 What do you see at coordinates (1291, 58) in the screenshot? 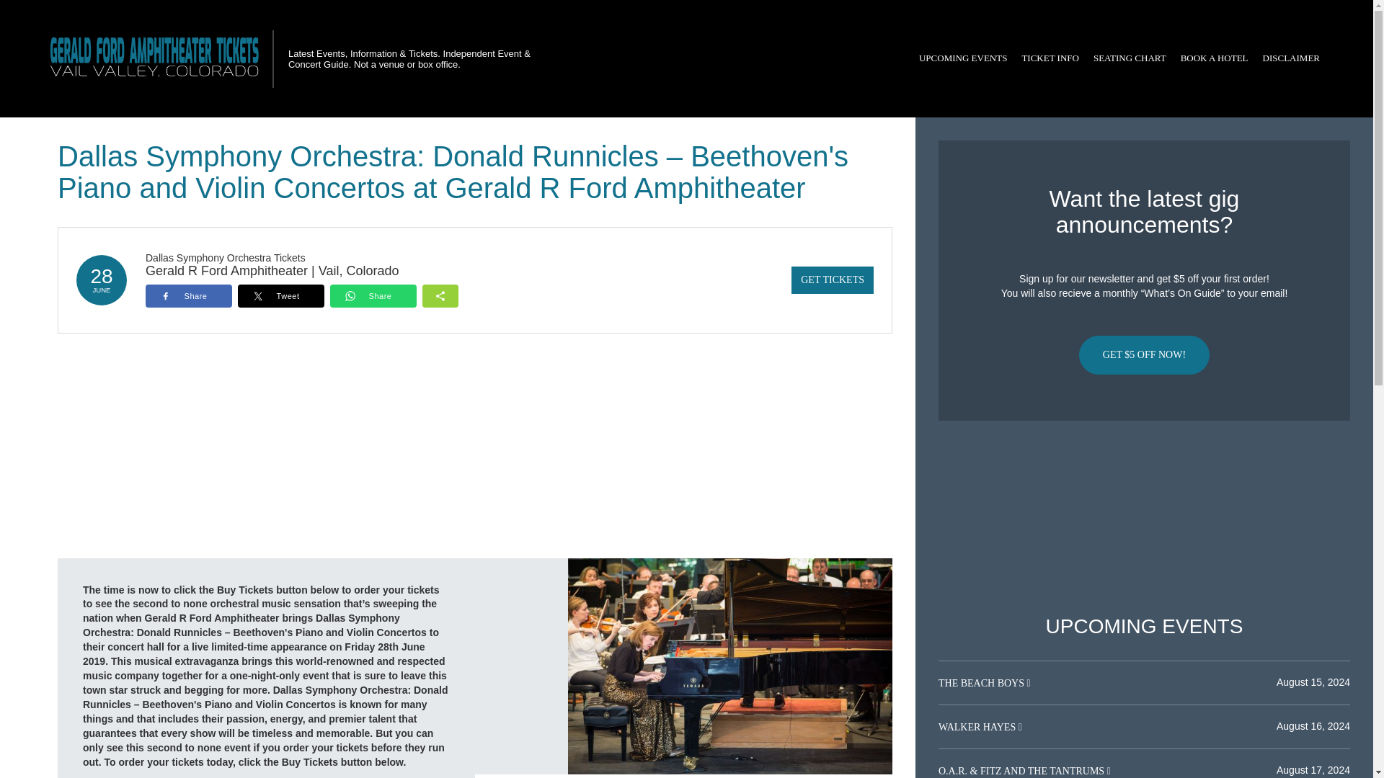
I see `DISCLAIMER` at bounding box center [1291, 58].